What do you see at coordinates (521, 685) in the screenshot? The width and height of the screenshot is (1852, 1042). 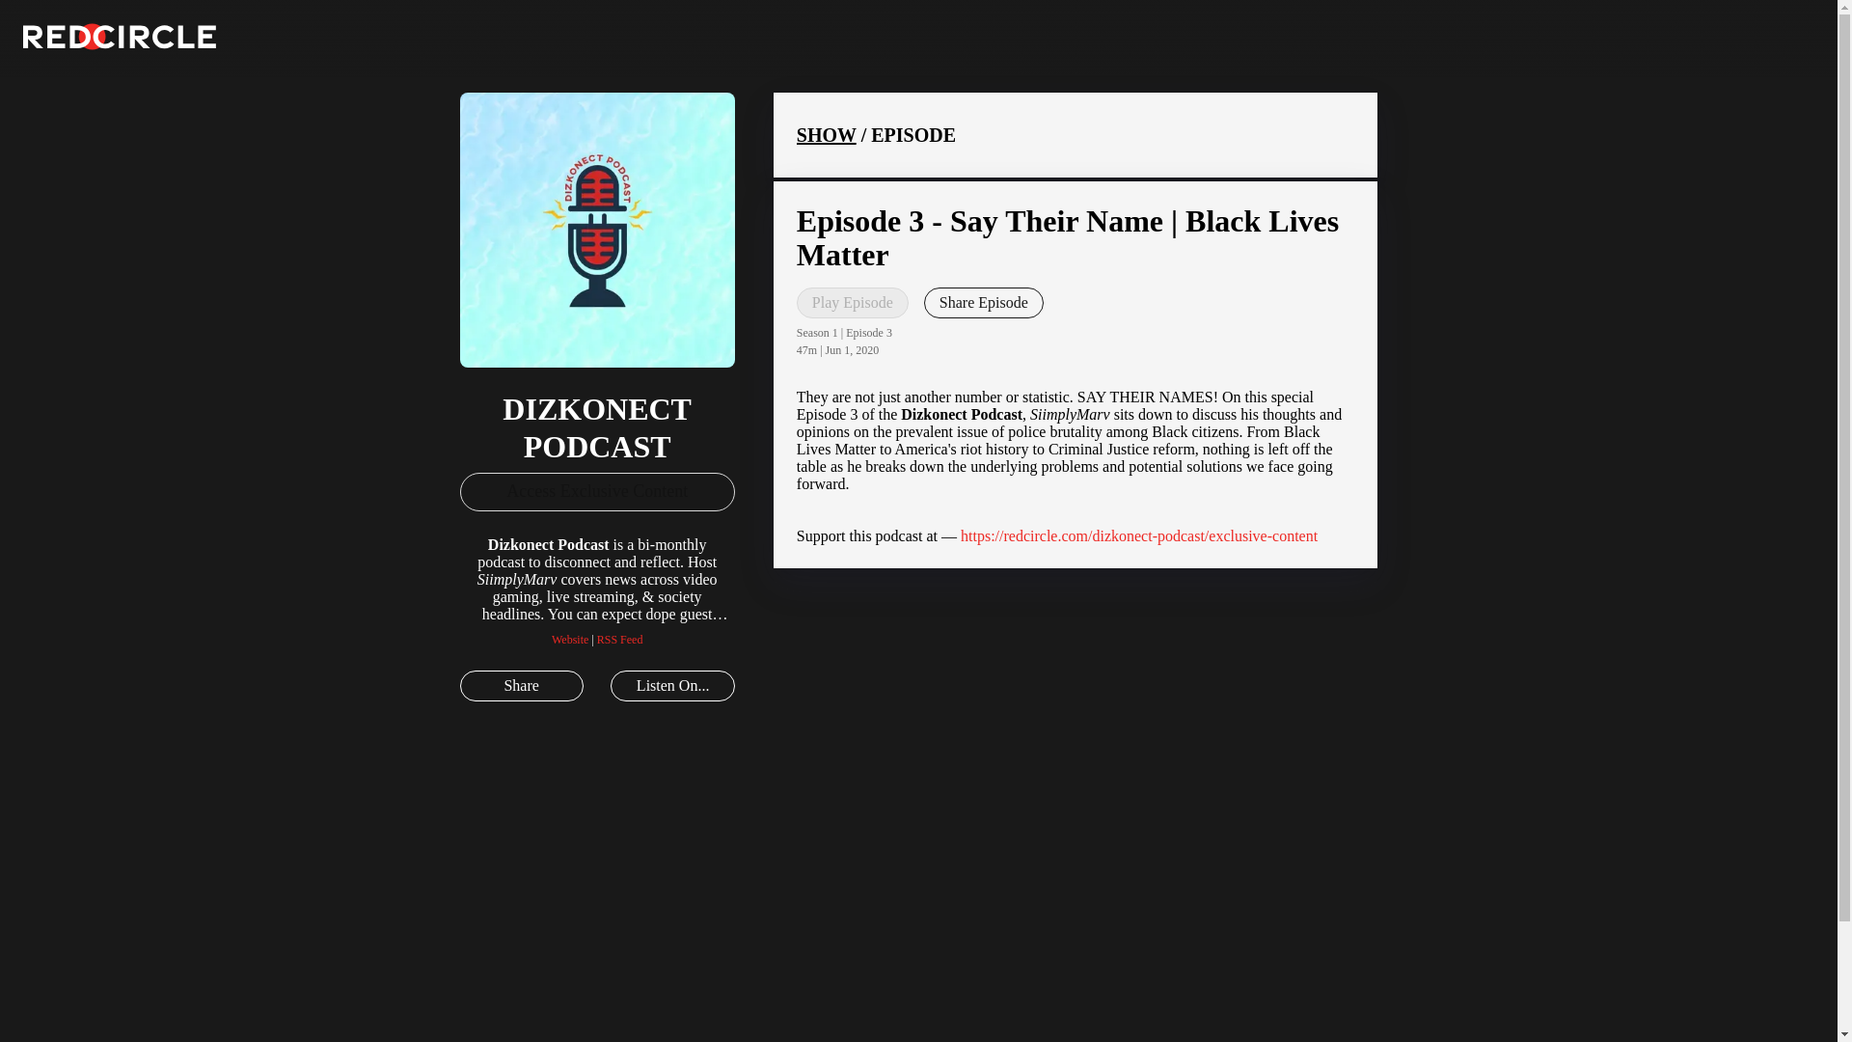 I see `Share` at bounding box center [521, 685].